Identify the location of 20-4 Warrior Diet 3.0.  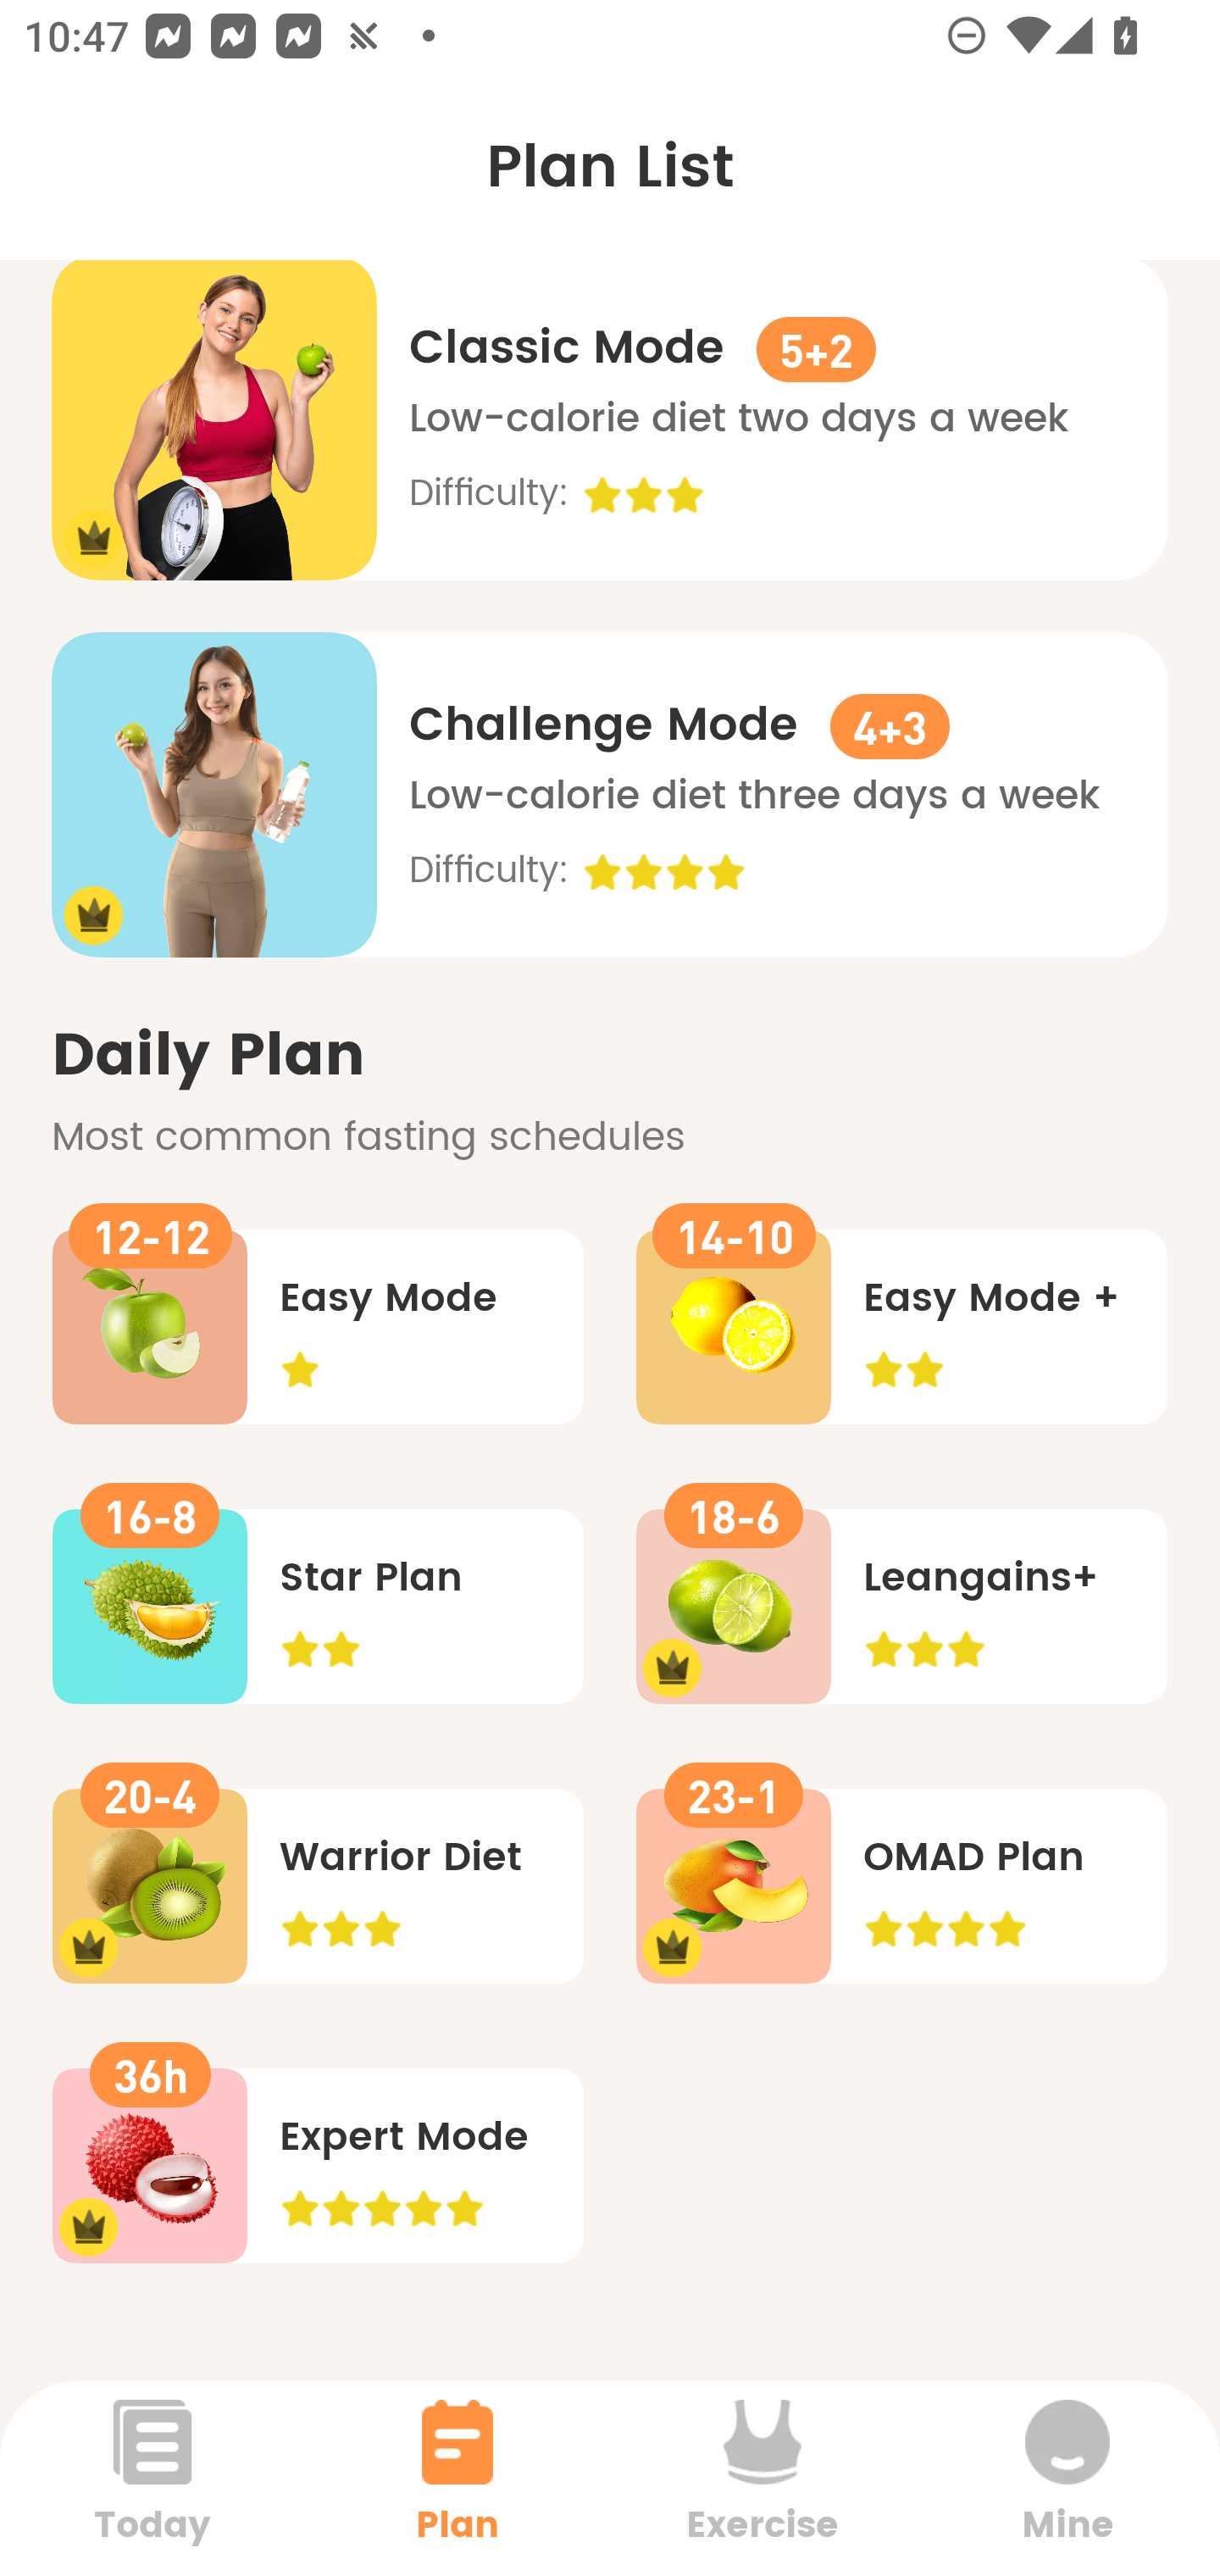
(317, 1885).